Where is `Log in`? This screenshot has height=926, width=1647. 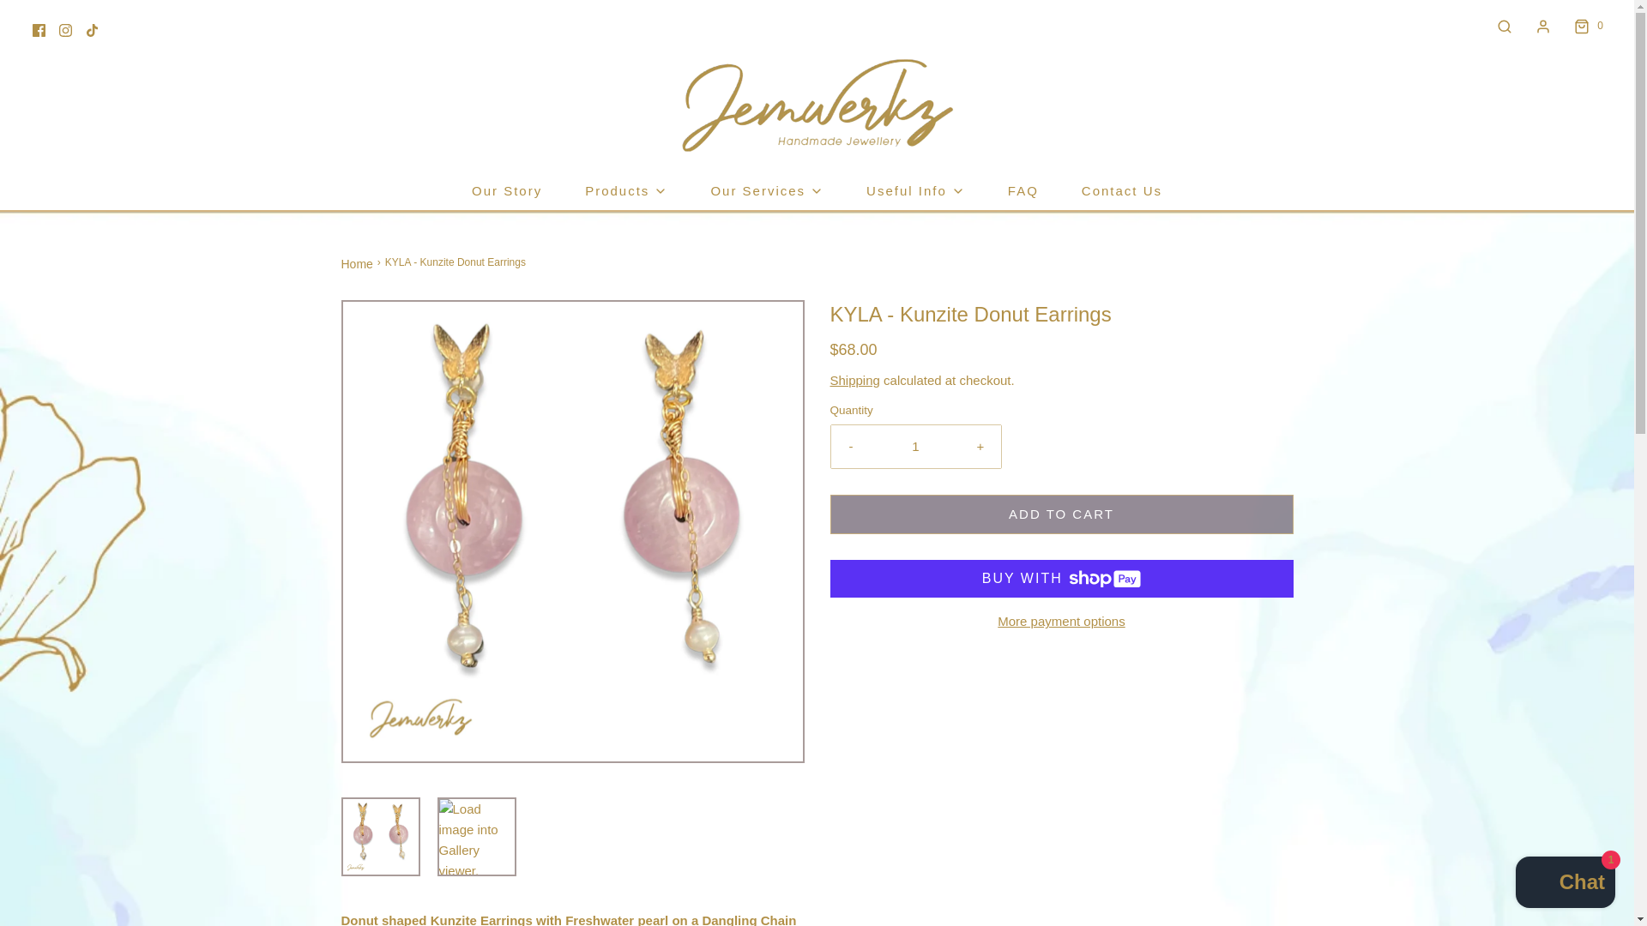 Log in is located at coordinates (1542, 26).